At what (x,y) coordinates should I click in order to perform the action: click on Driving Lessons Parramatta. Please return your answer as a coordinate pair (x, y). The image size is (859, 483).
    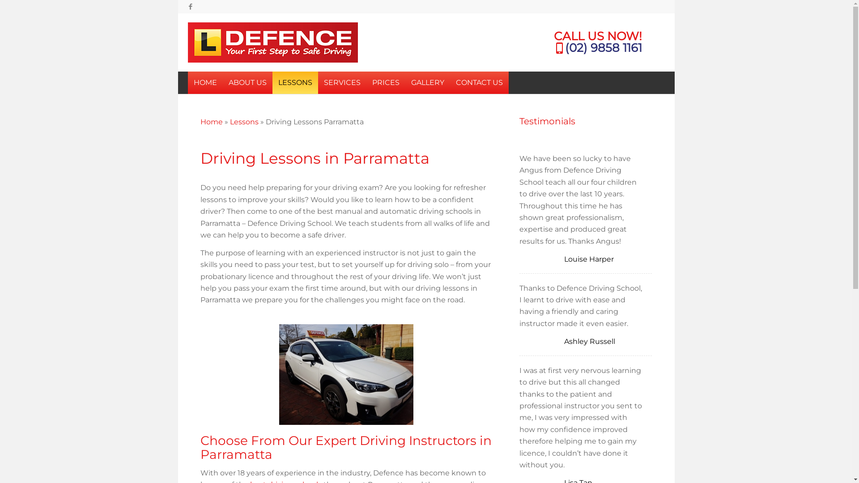
    Looking at the image, I should click on (346, 375).